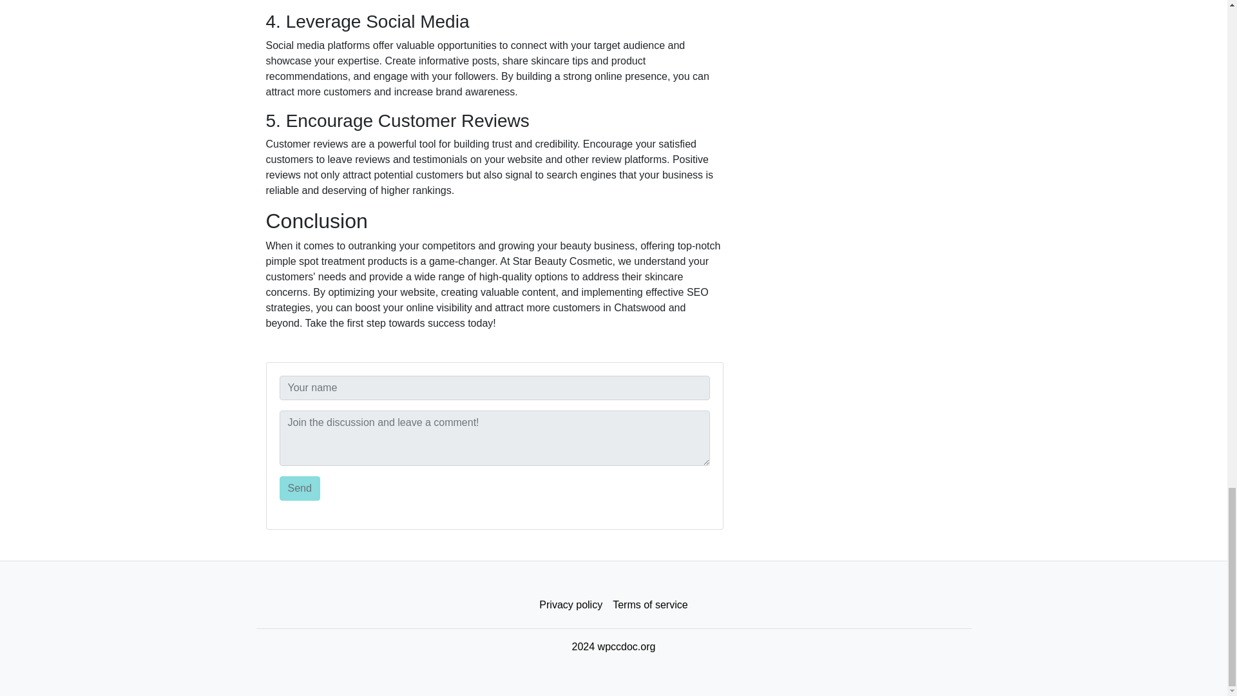 Image resolution: width=1237 pixels, height=696 pixels. Describe the element at coordinates (649, 605) in the screenshot. I see `Terms of service` at that location.